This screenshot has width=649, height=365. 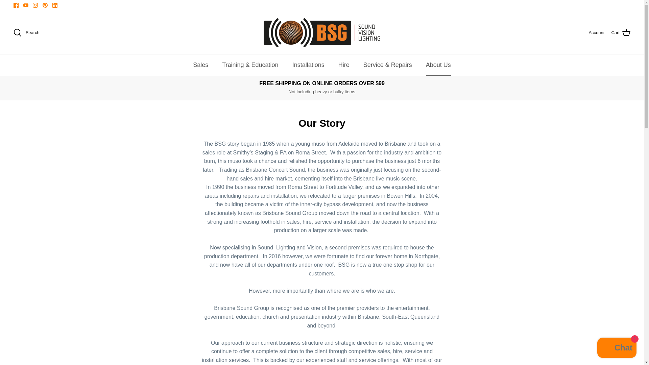 I want to click on Brisbane Sound Group, so click(x=322, y=33).